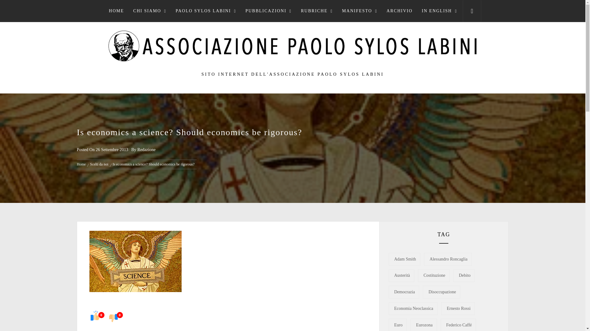 The width and height of the screenshot is (590, 331). I want to click on MANIFESTO, so click(360, 11).